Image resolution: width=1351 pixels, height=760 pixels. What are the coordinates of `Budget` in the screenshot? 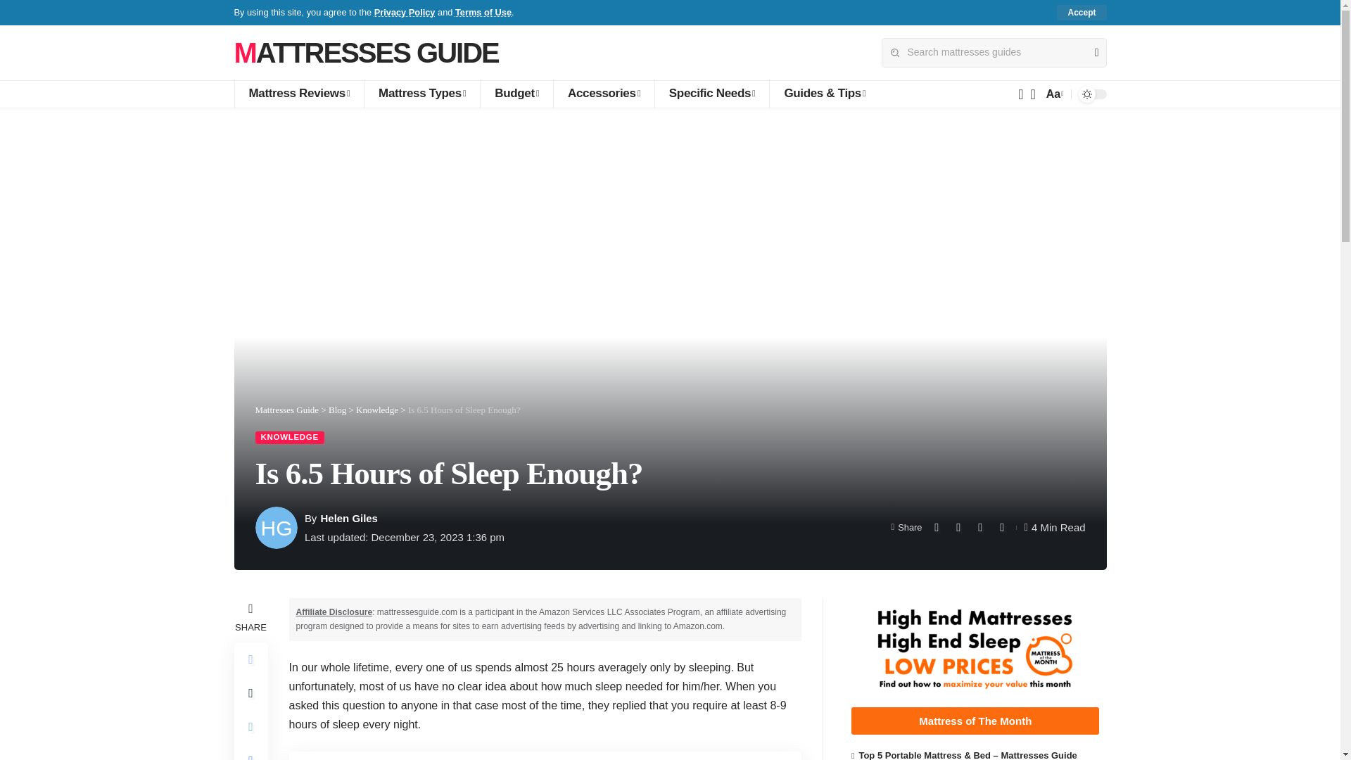 It's located at (516, 94).